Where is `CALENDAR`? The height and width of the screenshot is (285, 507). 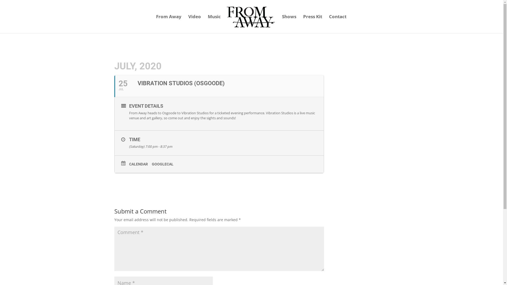 CALENDAR is located at coordinates (140, 164).